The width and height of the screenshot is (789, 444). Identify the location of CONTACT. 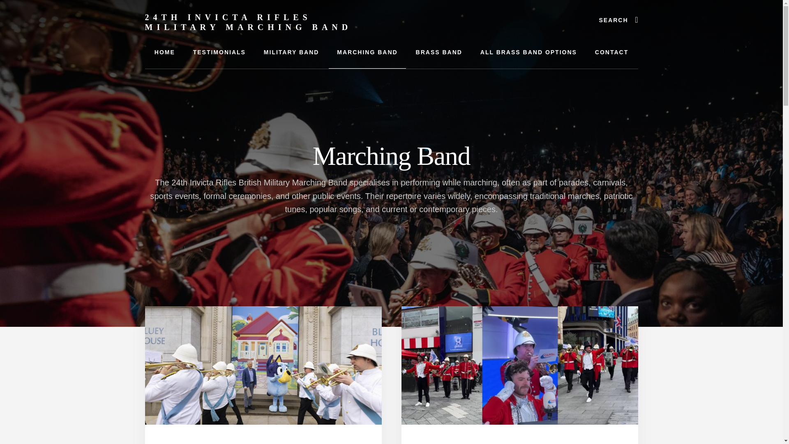
(611, 52).